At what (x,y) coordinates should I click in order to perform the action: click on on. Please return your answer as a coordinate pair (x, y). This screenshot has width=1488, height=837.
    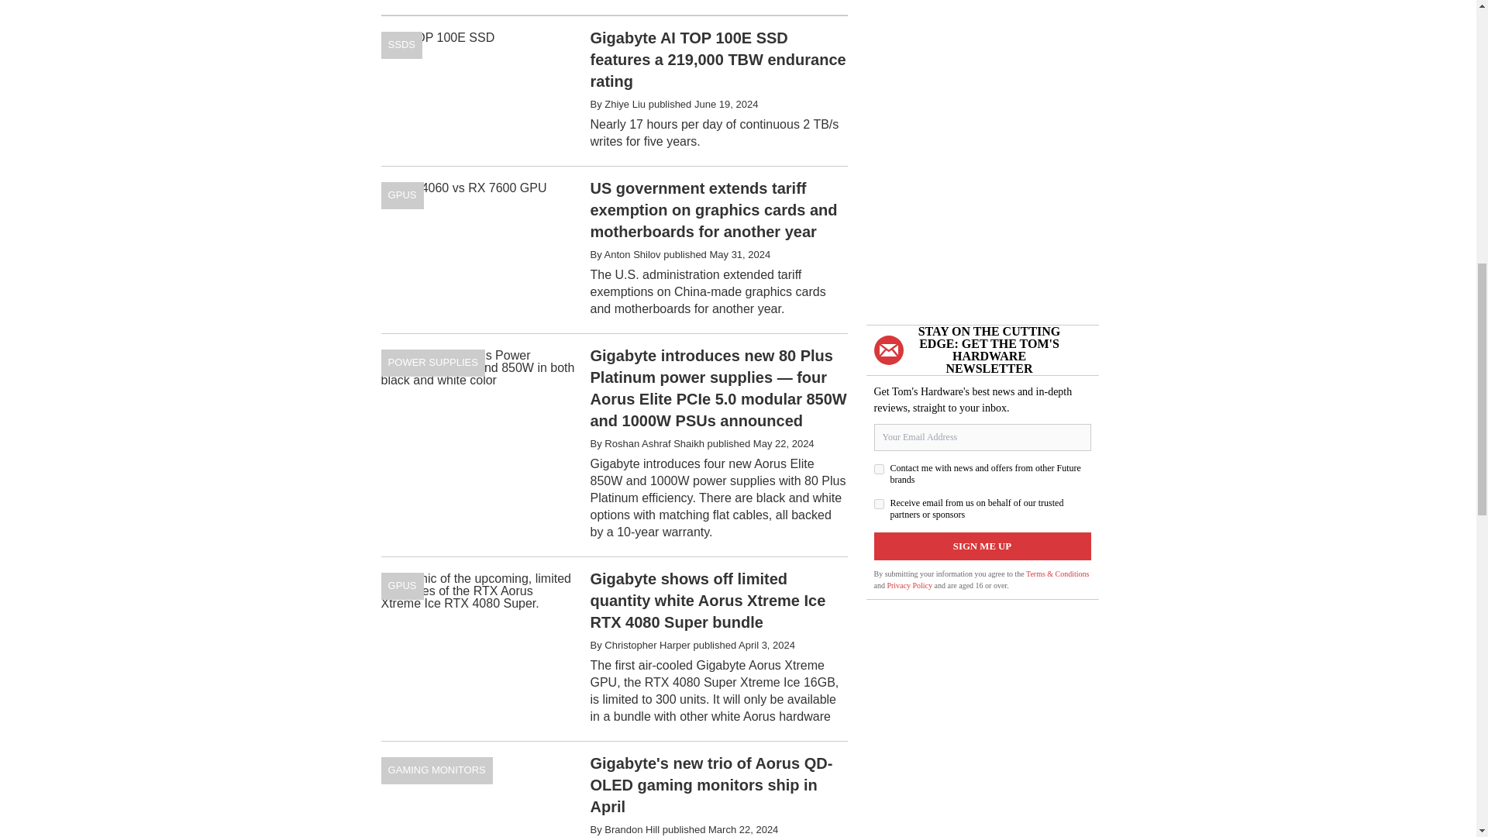
    Looking at the image, I should click on (879, 504).